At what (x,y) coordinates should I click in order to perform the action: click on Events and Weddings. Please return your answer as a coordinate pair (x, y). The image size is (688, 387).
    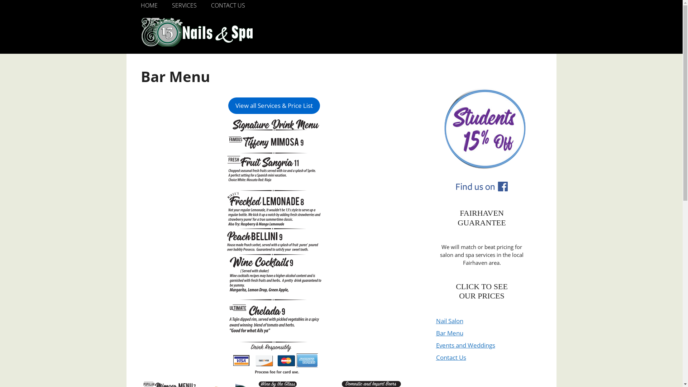
    Looking at the image, I should click on (465, 345).